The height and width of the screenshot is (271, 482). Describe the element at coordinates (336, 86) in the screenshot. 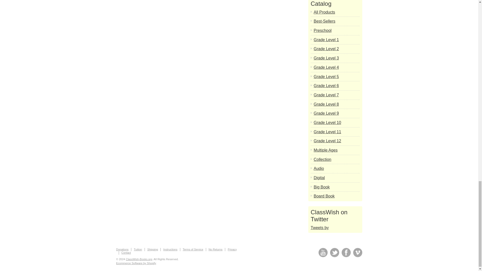

I see `Grade Level 6` at that location.